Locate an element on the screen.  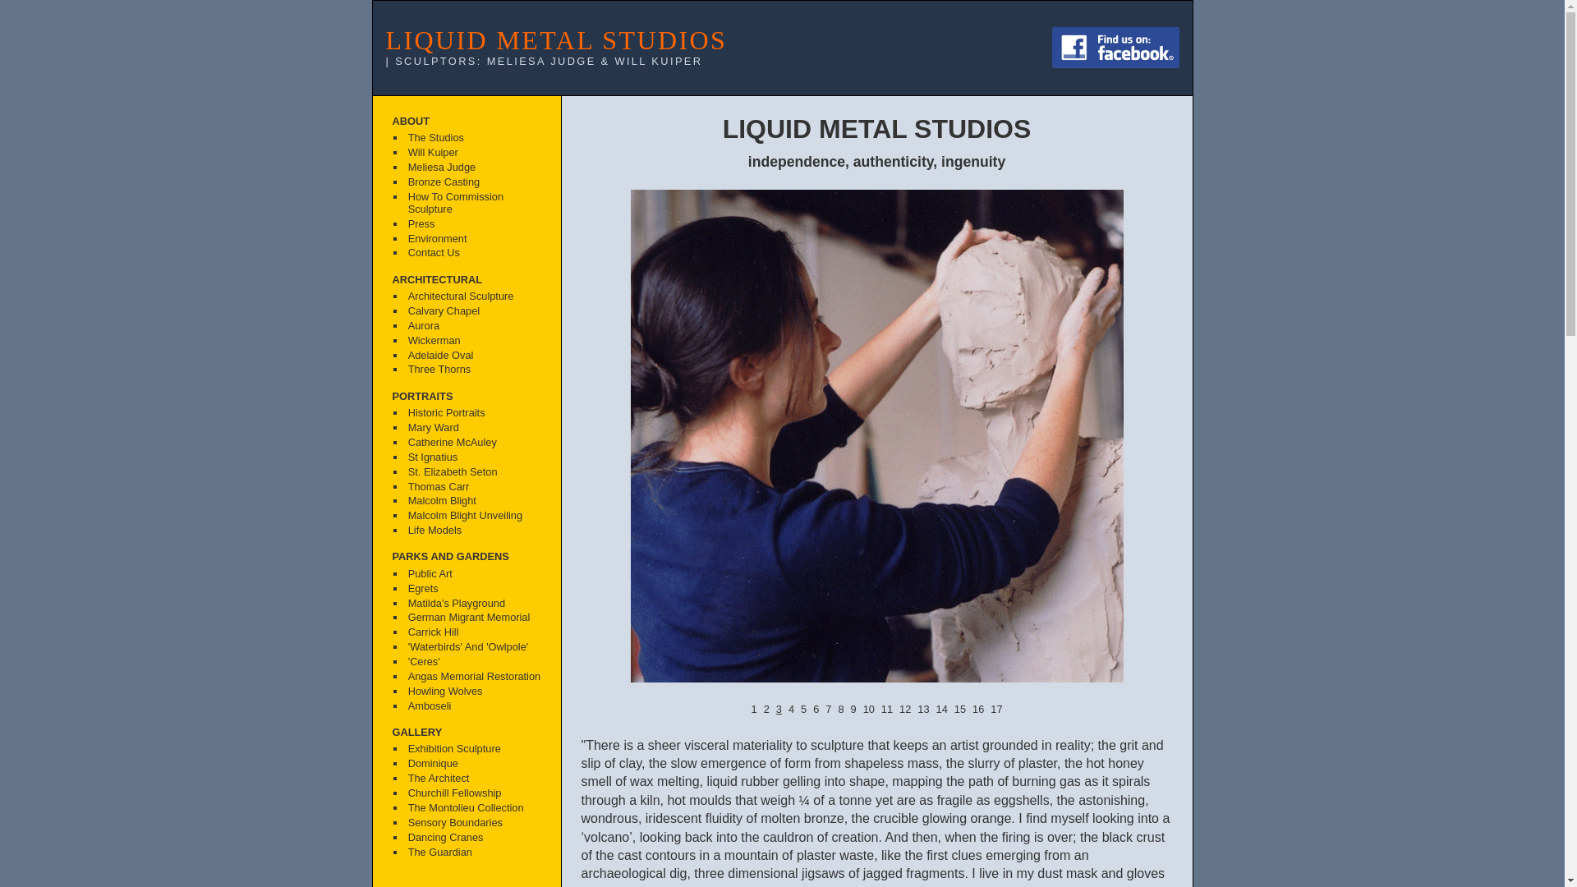
Dominique is located at coordinates (473, 765).